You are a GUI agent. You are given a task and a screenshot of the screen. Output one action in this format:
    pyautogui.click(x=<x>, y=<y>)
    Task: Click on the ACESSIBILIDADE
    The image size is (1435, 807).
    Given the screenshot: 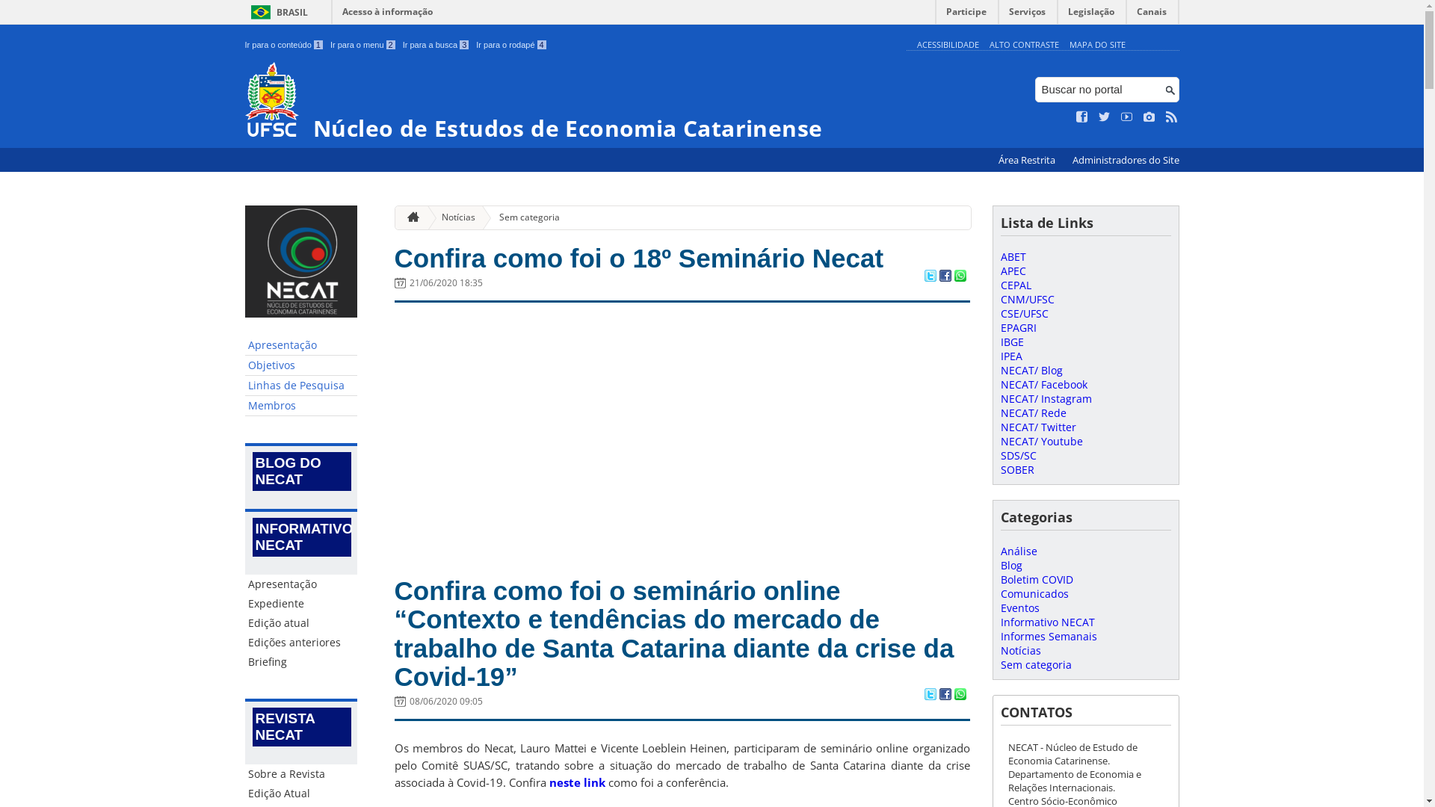 What is the action you would take?
    pyautogui.click(x=948, y=45)
    